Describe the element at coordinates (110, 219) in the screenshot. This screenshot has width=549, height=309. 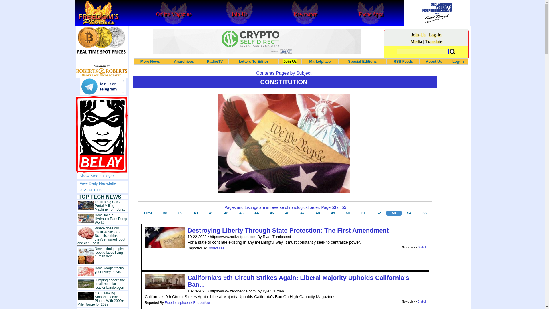
I see `A quick description and demo of this ingenious pump.` at that location.